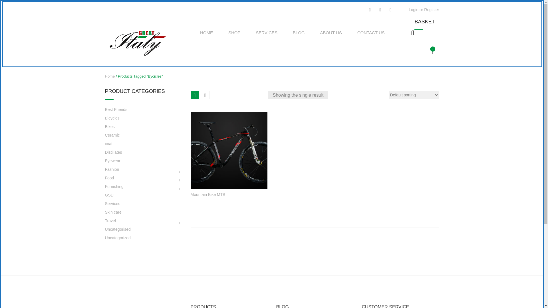 This screenshot has width=548, height=308. Describe the element at coordinates (205, 95) in the screenshot. I see `List` at that location.